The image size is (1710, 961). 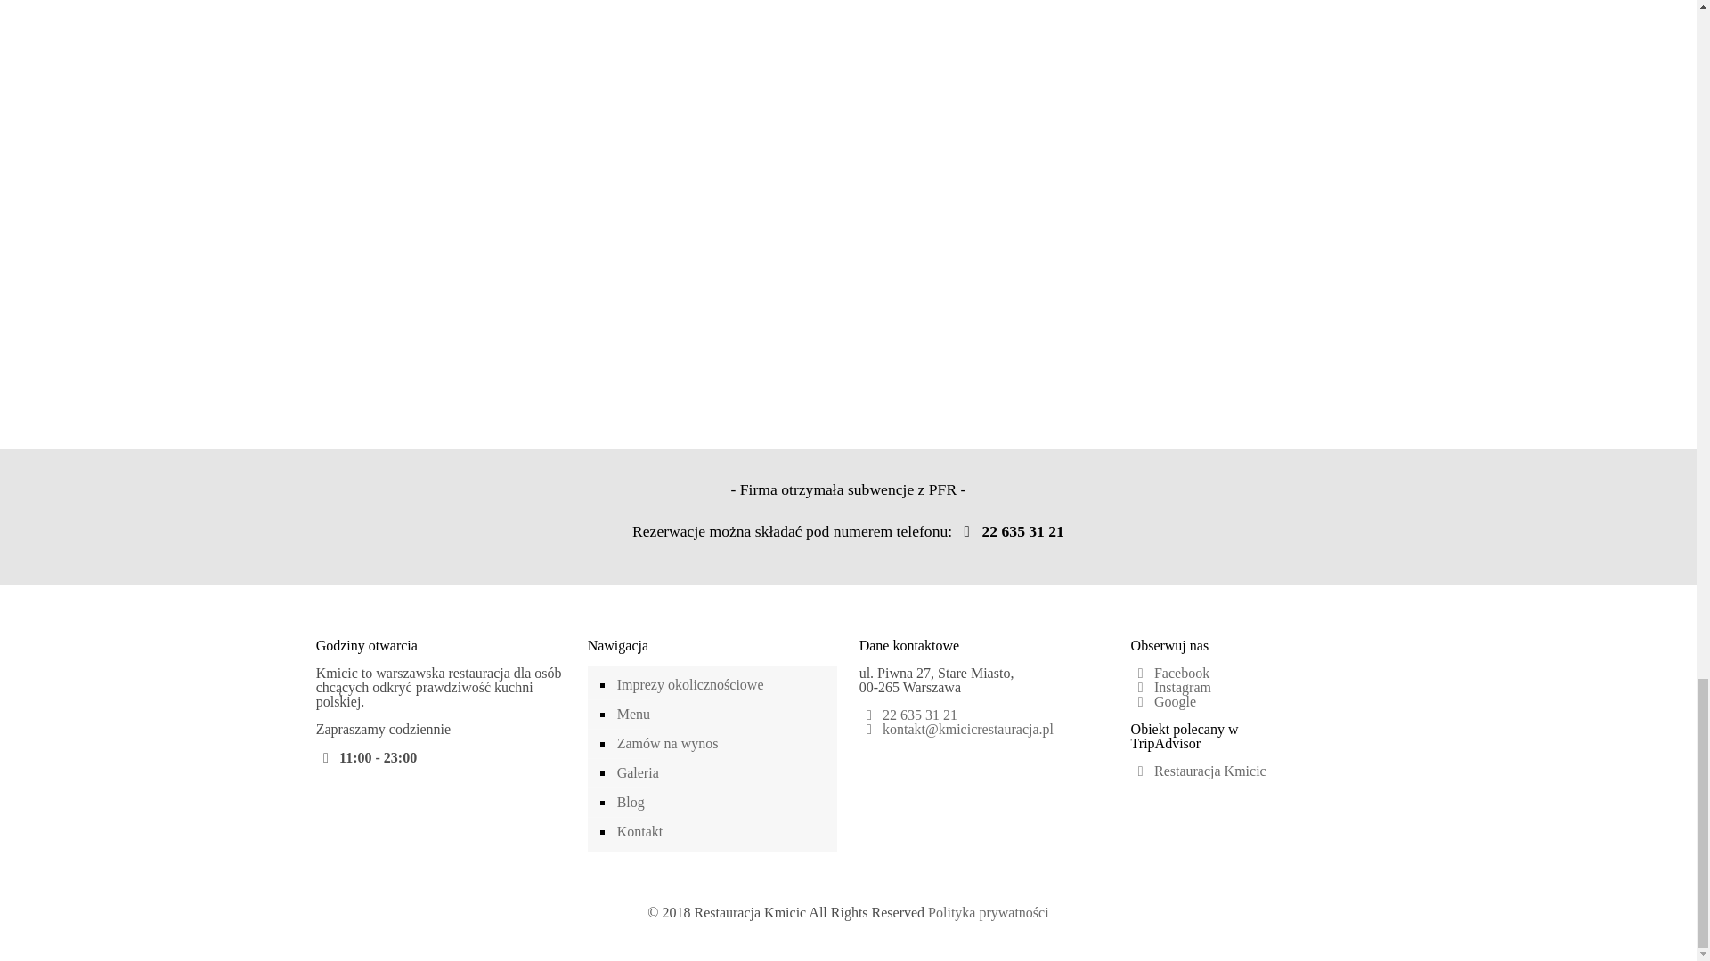 What do you see at coordinates (1163, 701) in the screenshot?
I see `Google` at bounding box center [1163, 701].